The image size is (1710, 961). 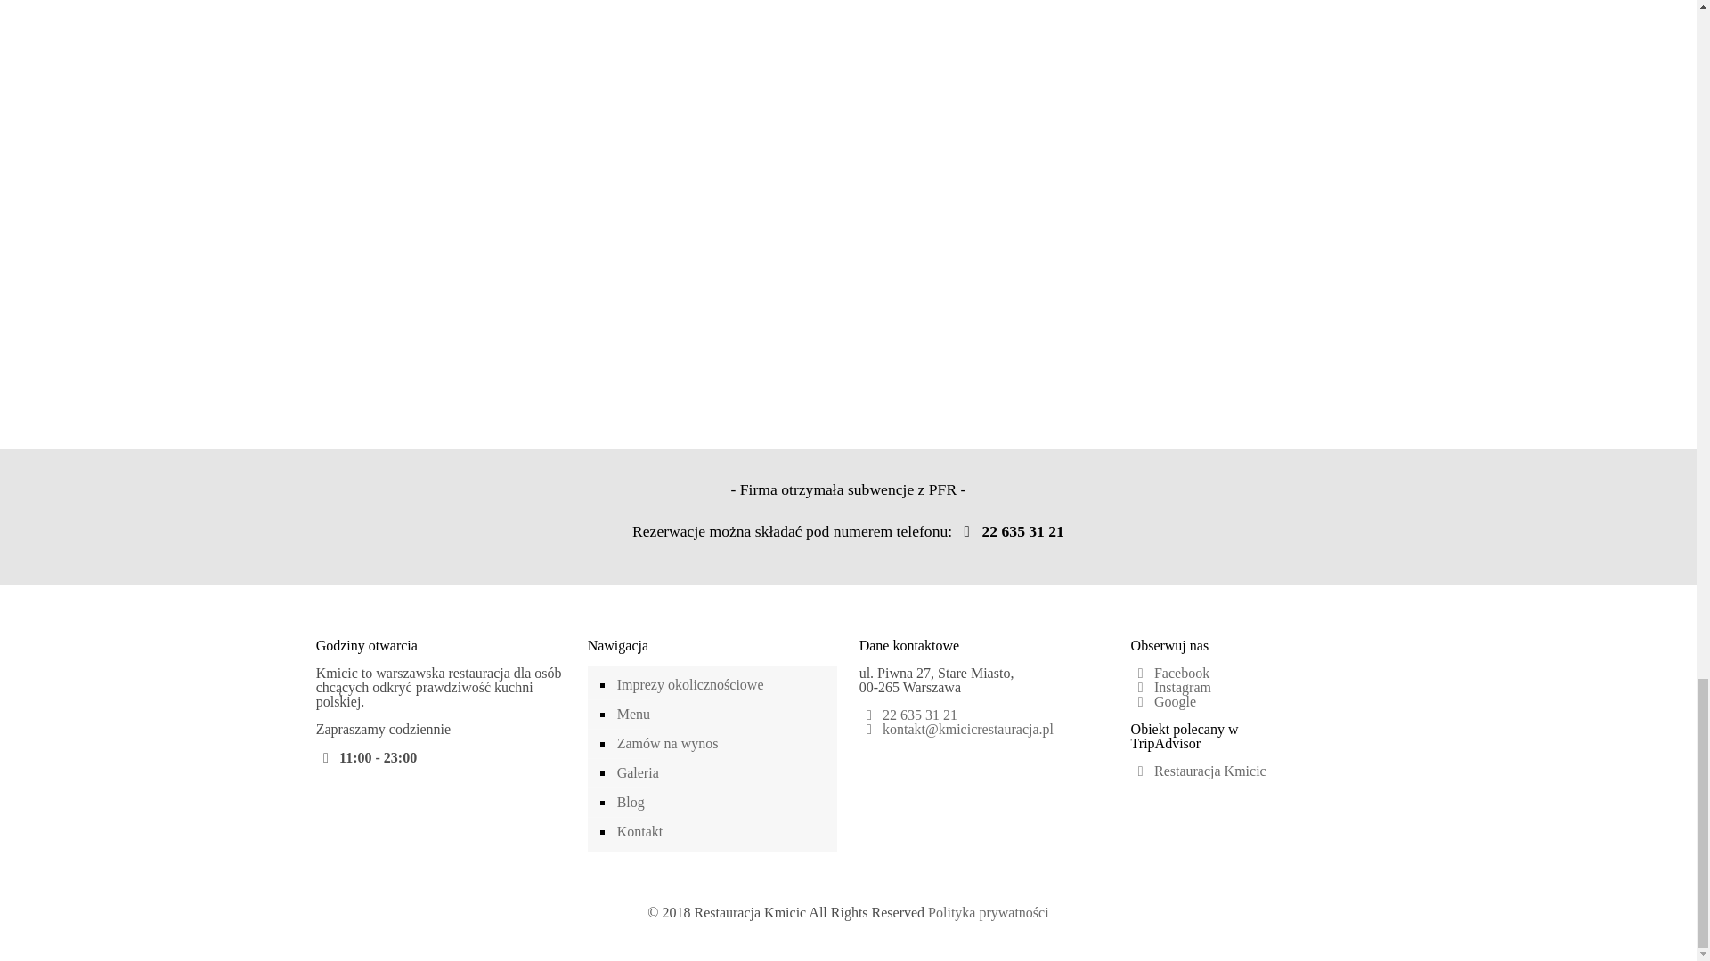 What do you see at coordinates (1163, 701) in the screenshot?
I see `Google` at bounding box center [1163, 701].